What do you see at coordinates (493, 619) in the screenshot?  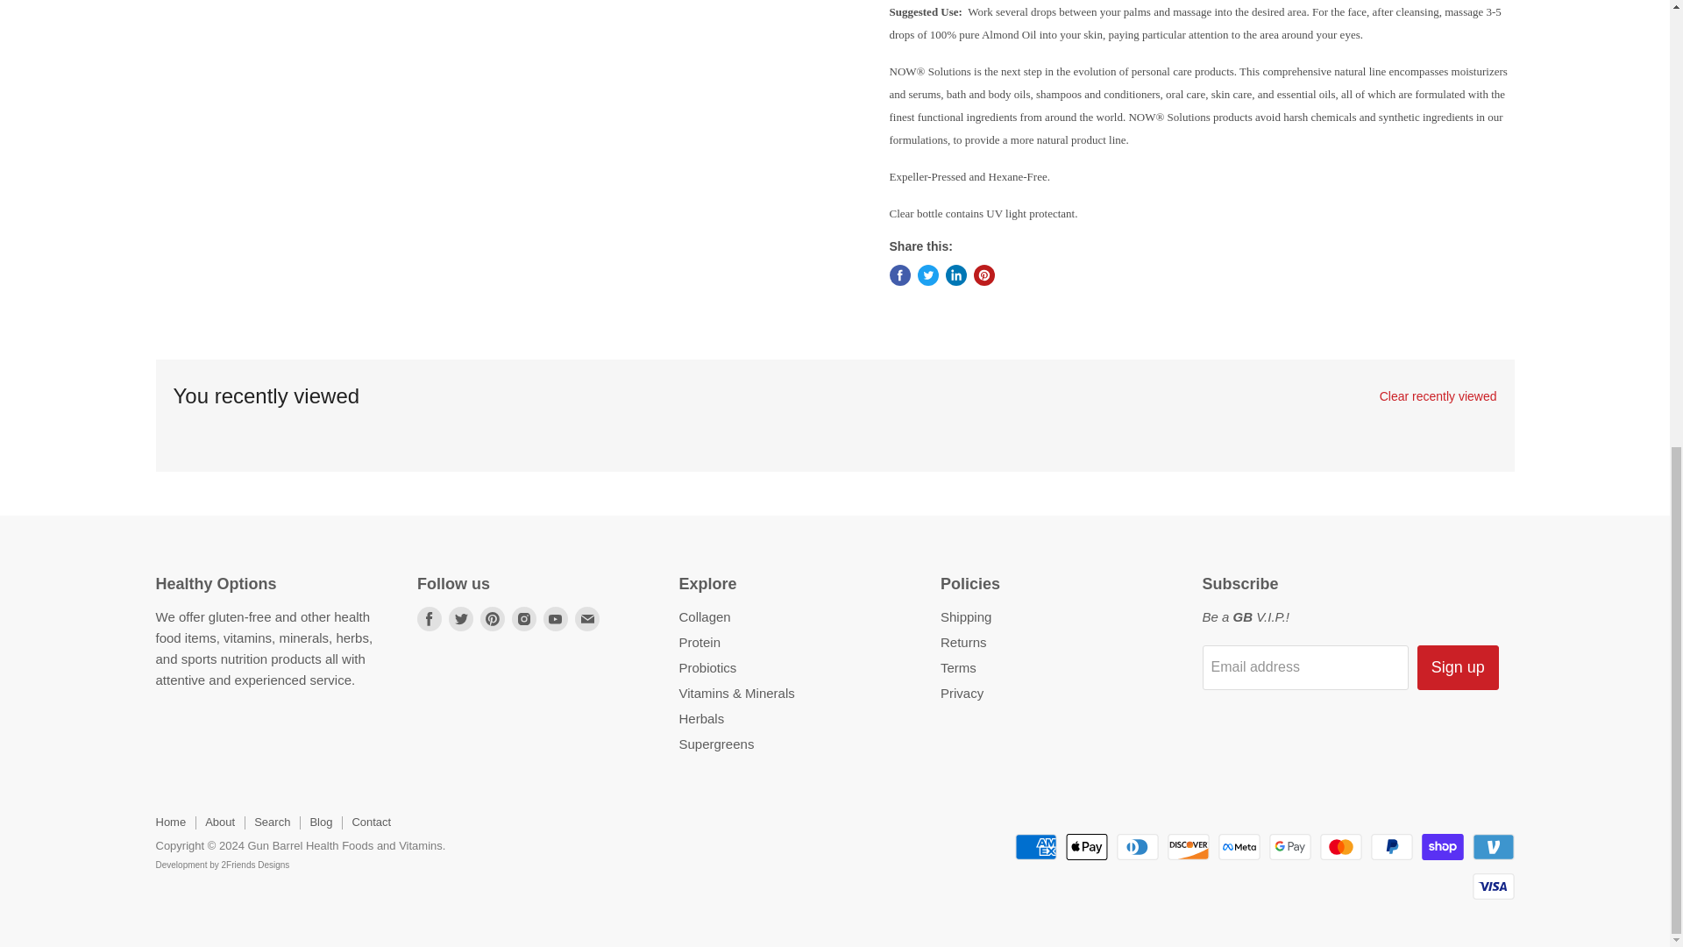 I see `Pinterest` at bounding box center [493, 619].